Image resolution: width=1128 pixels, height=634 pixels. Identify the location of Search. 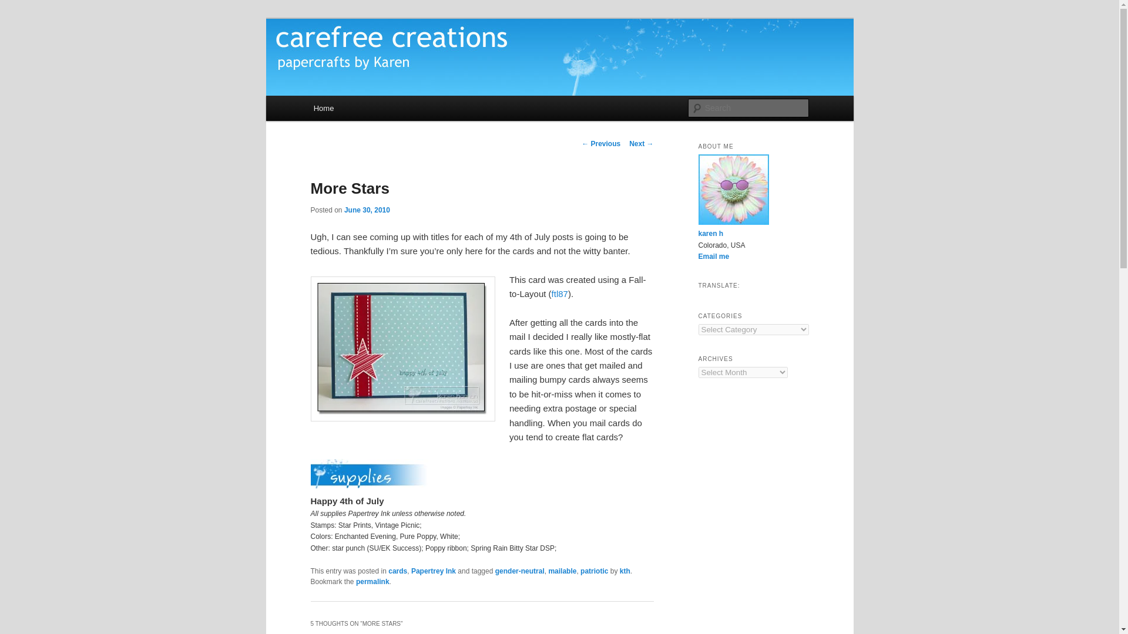
(15, 6).